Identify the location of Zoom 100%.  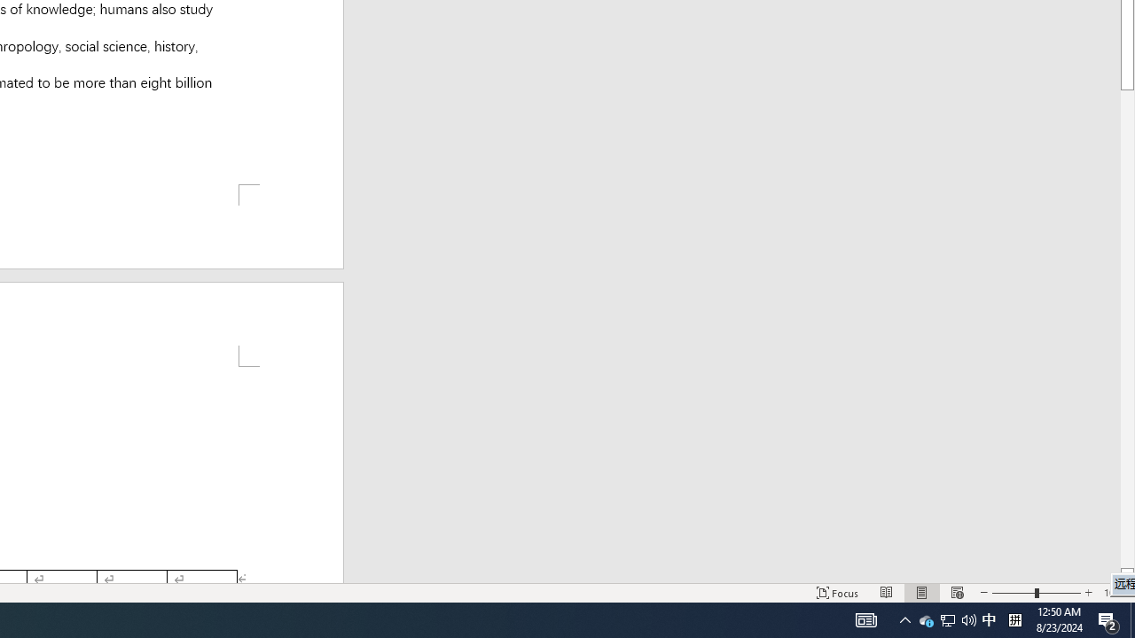
(1115, 592).